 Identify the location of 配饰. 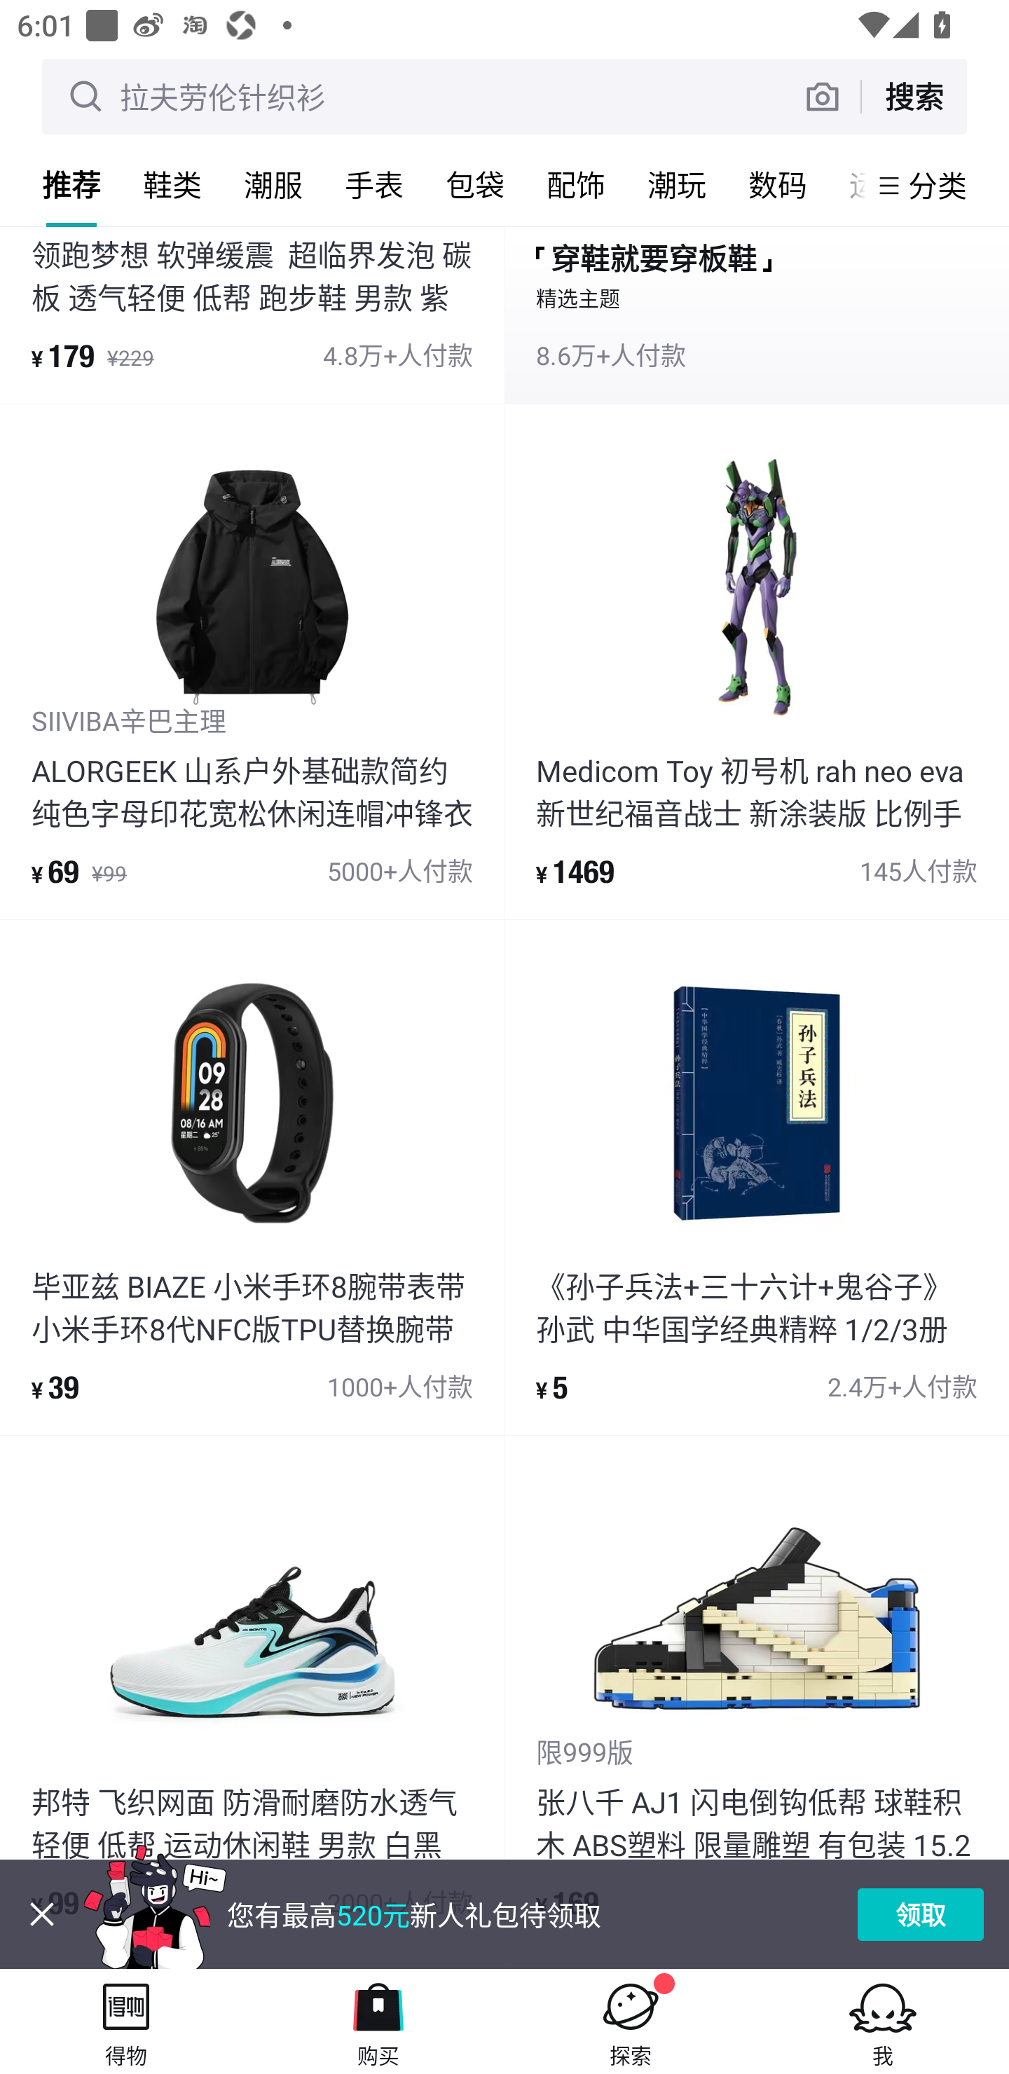
(576, 184).